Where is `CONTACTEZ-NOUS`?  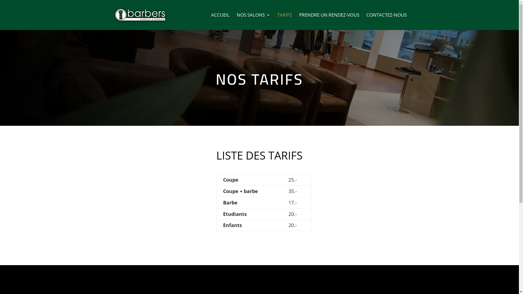 CONTACTEZ-NOUS is located at coordinates (386, 22).